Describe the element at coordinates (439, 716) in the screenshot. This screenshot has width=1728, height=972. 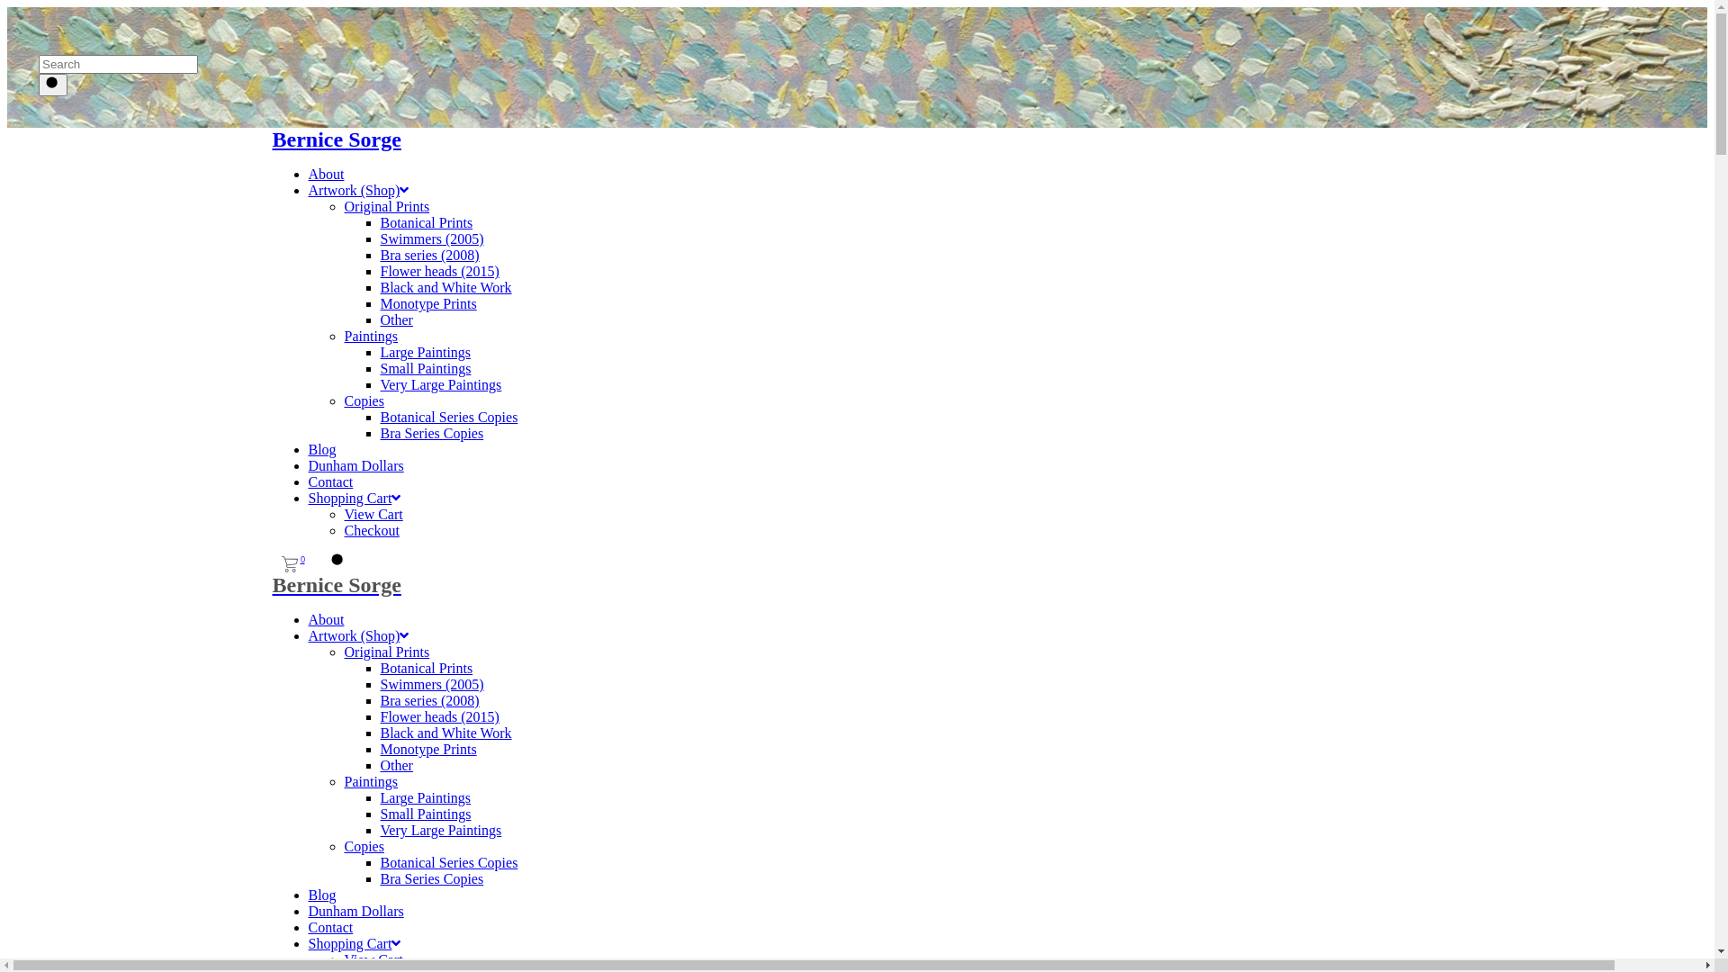
I see `Flower heads (2015)` at that location.